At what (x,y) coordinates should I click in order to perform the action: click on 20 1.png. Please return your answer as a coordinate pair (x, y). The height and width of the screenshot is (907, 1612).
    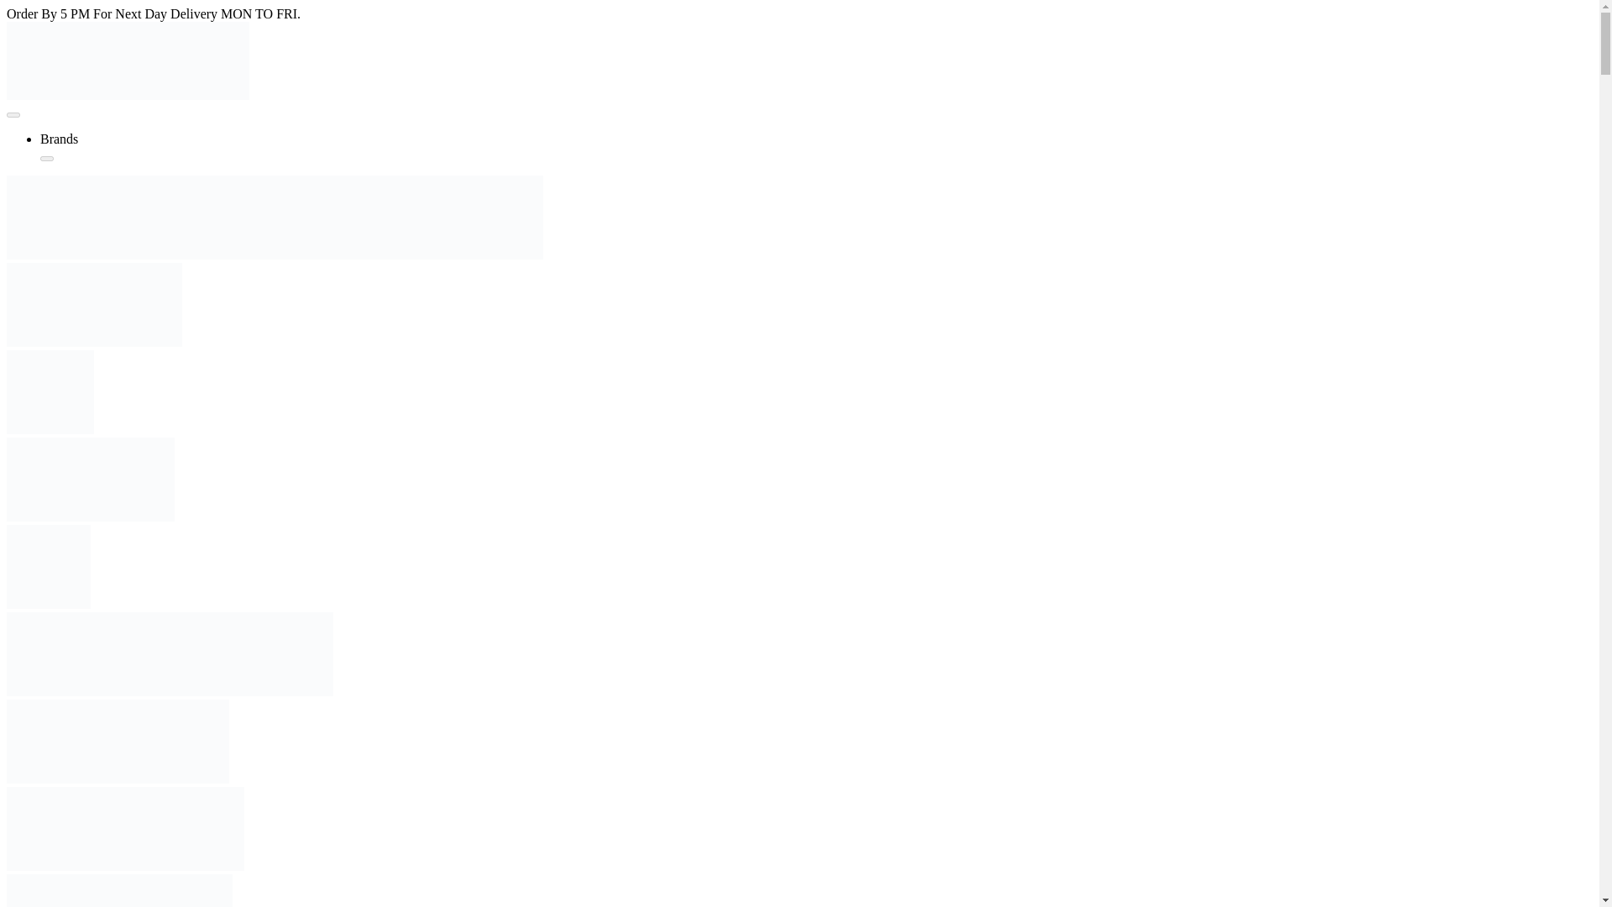
    Looking at the image, I should click on (90, 479).